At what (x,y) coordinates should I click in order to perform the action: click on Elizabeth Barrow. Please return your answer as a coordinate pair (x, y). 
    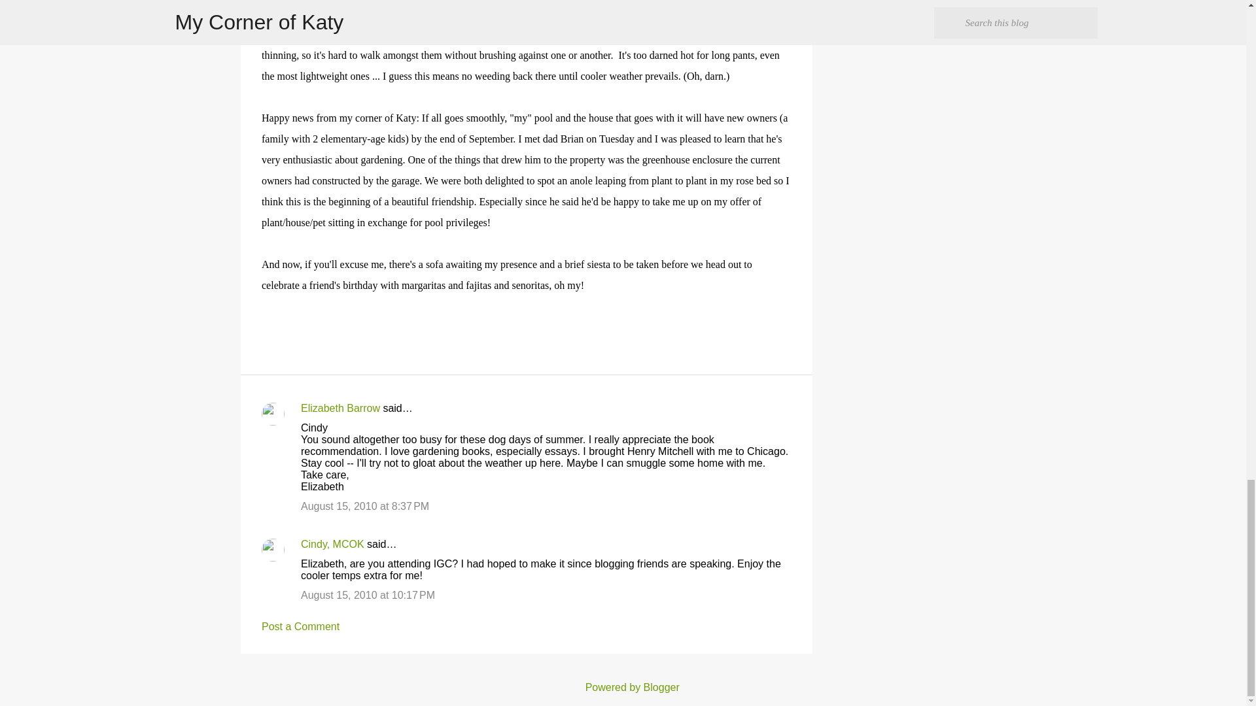
    Looking at the image, I should click on (340, 408).